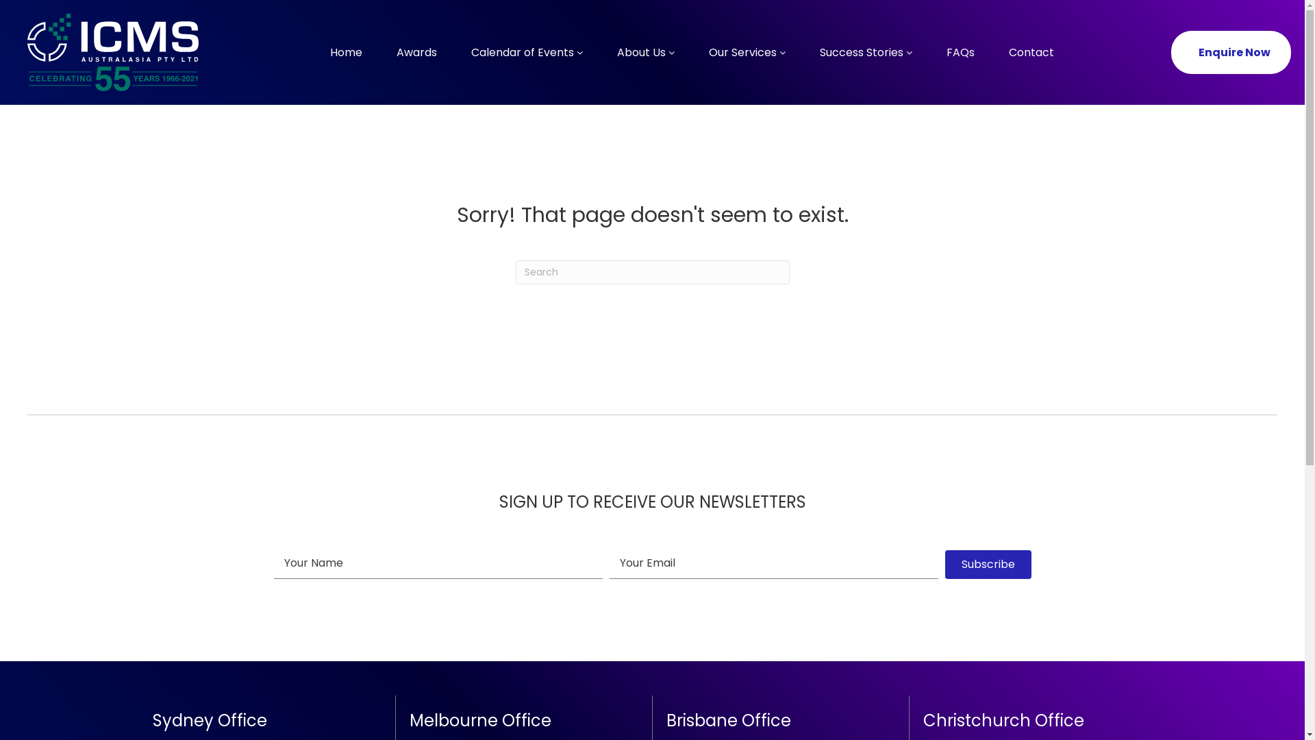 The width and height of the screenshot is (1315, 740). Describe the element at coordinates (866, 52) in the screenshot. I see `Success Stories` at that location.